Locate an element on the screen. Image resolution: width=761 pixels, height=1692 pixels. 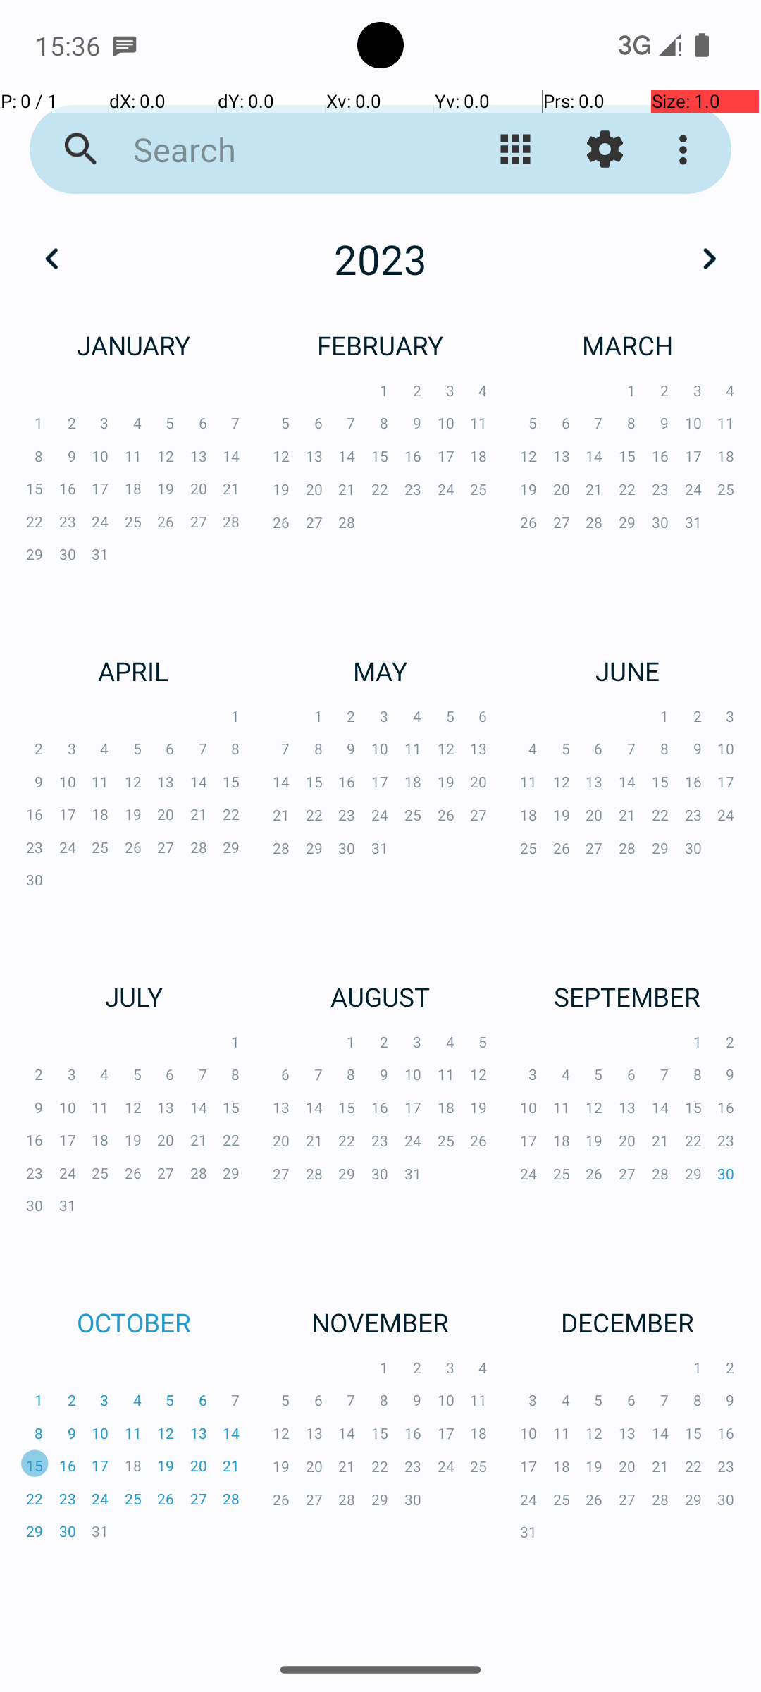
NOVEMBER is located at coordinates (380, 1323).